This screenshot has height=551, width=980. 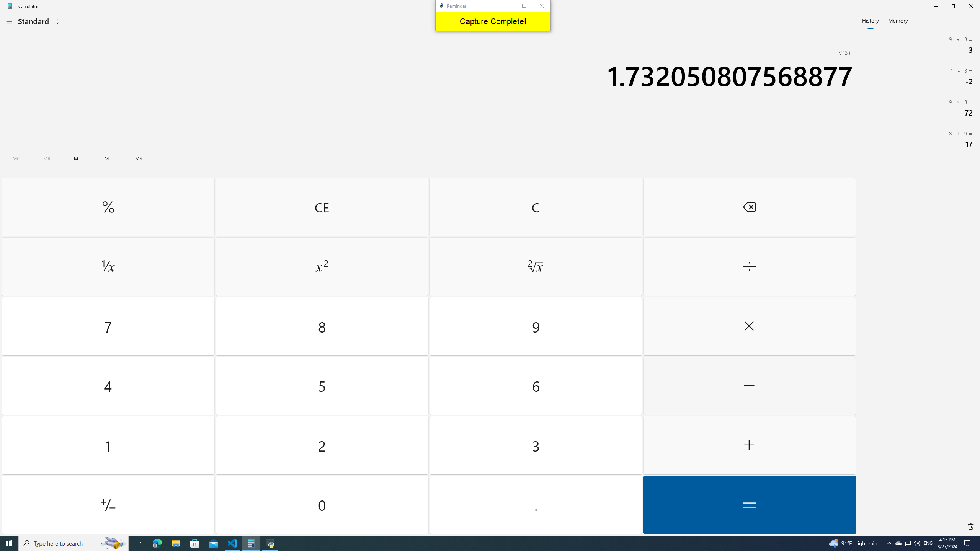 I want to click on Three, so click(x=535, y=445).